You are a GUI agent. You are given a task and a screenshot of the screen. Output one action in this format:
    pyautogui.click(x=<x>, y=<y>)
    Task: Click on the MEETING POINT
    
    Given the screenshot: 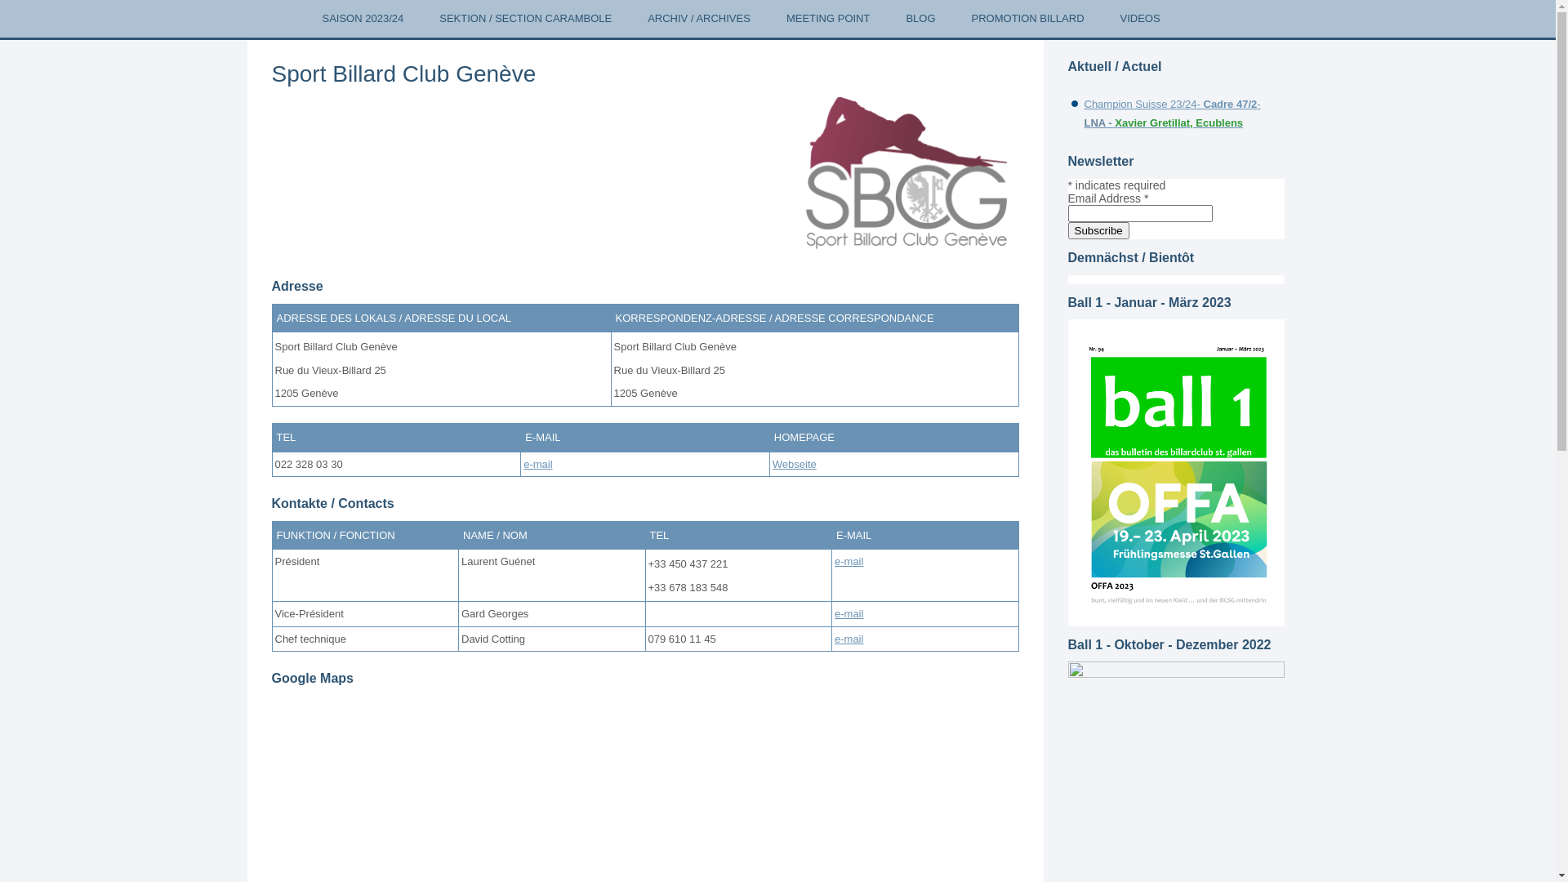 What is the action you would take?
    pyautogui.click(x=828, y=19)
    